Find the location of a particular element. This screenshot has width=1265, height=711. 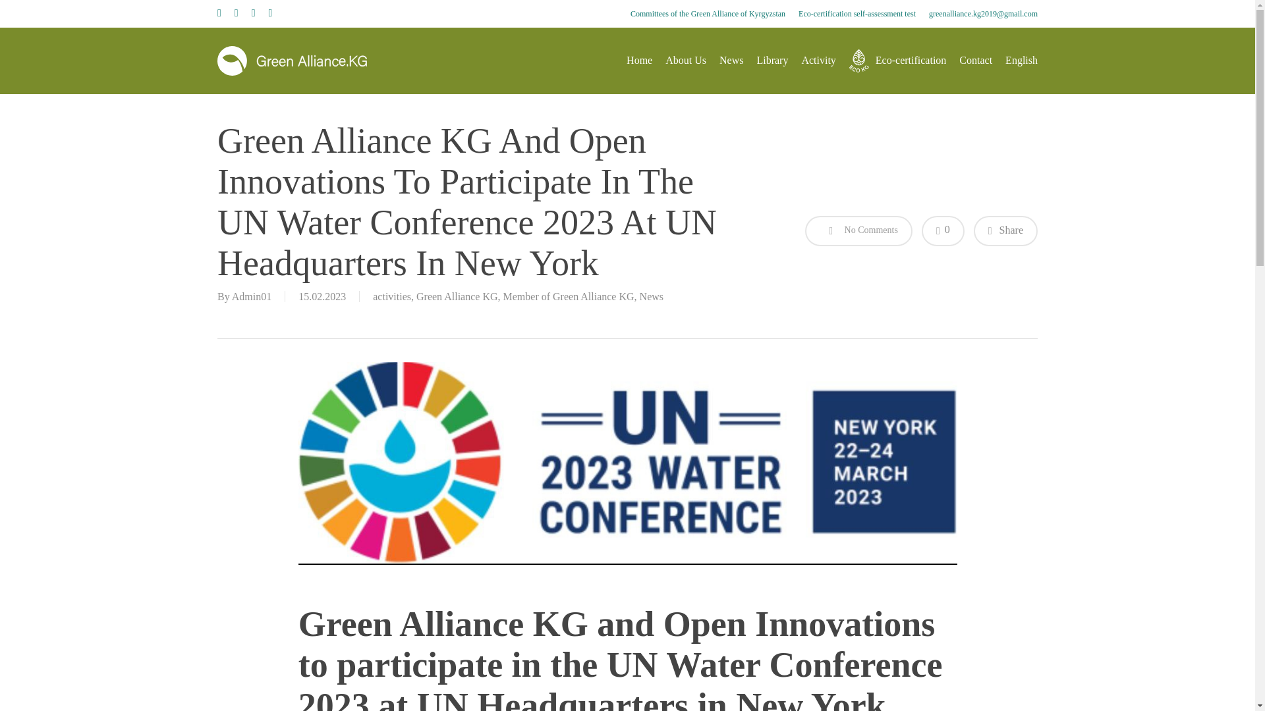

Eco-certification is located at coordinates (897, 61).